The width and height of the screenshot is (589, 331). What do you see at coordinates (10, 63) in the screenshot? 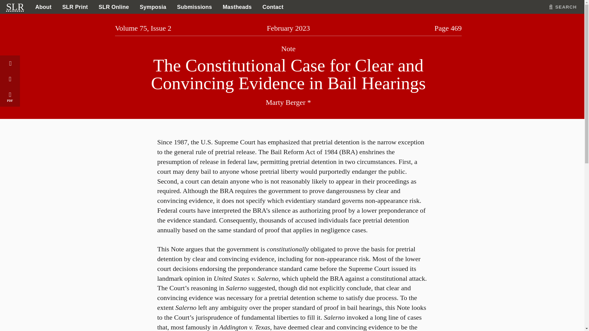
I see `Share on Twitter` at bounding box center [10, 63].